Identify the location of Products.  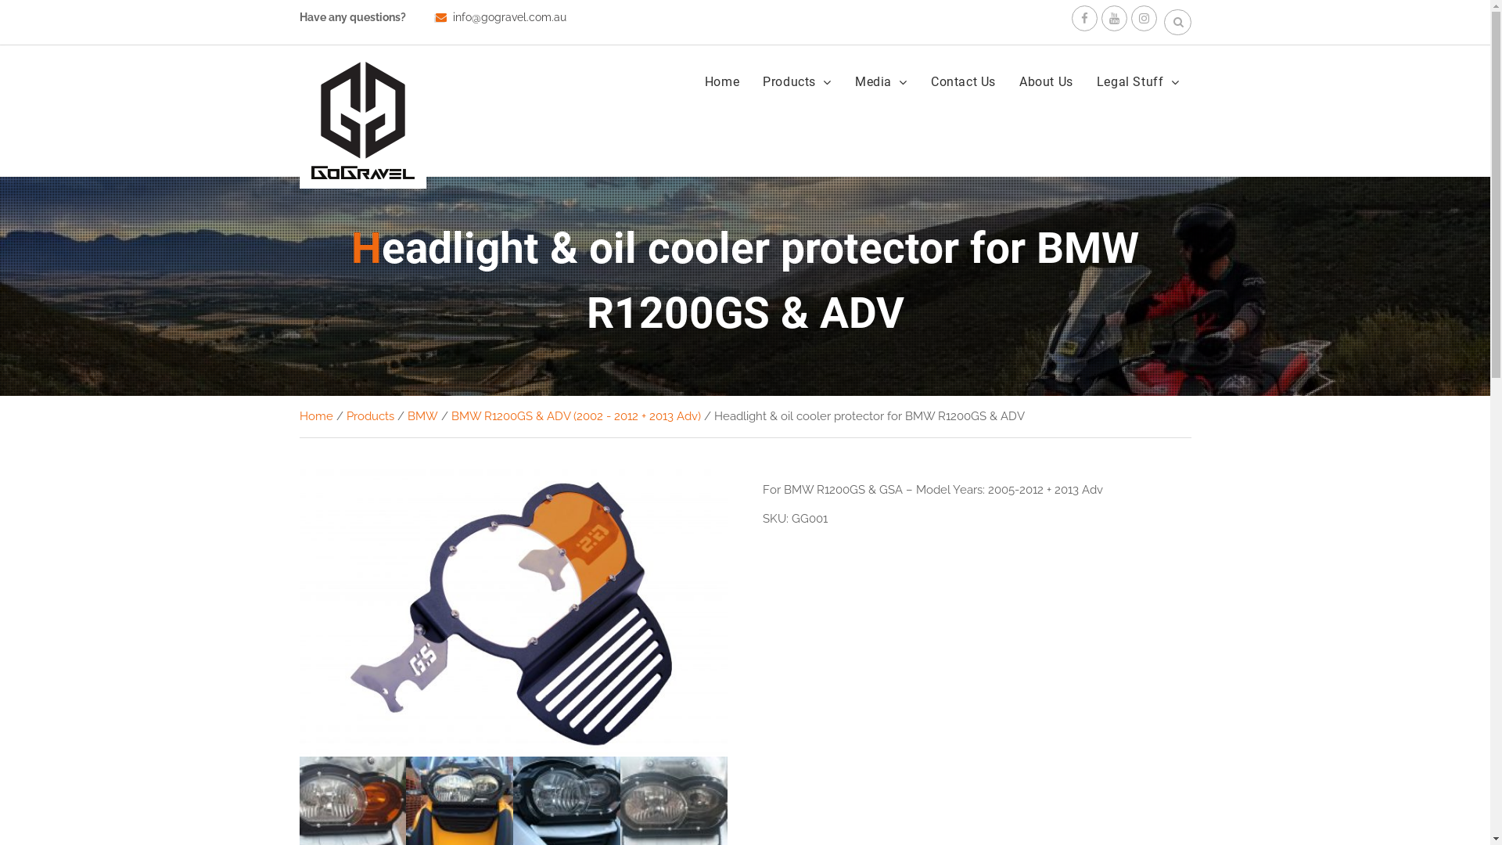
(369, 416).